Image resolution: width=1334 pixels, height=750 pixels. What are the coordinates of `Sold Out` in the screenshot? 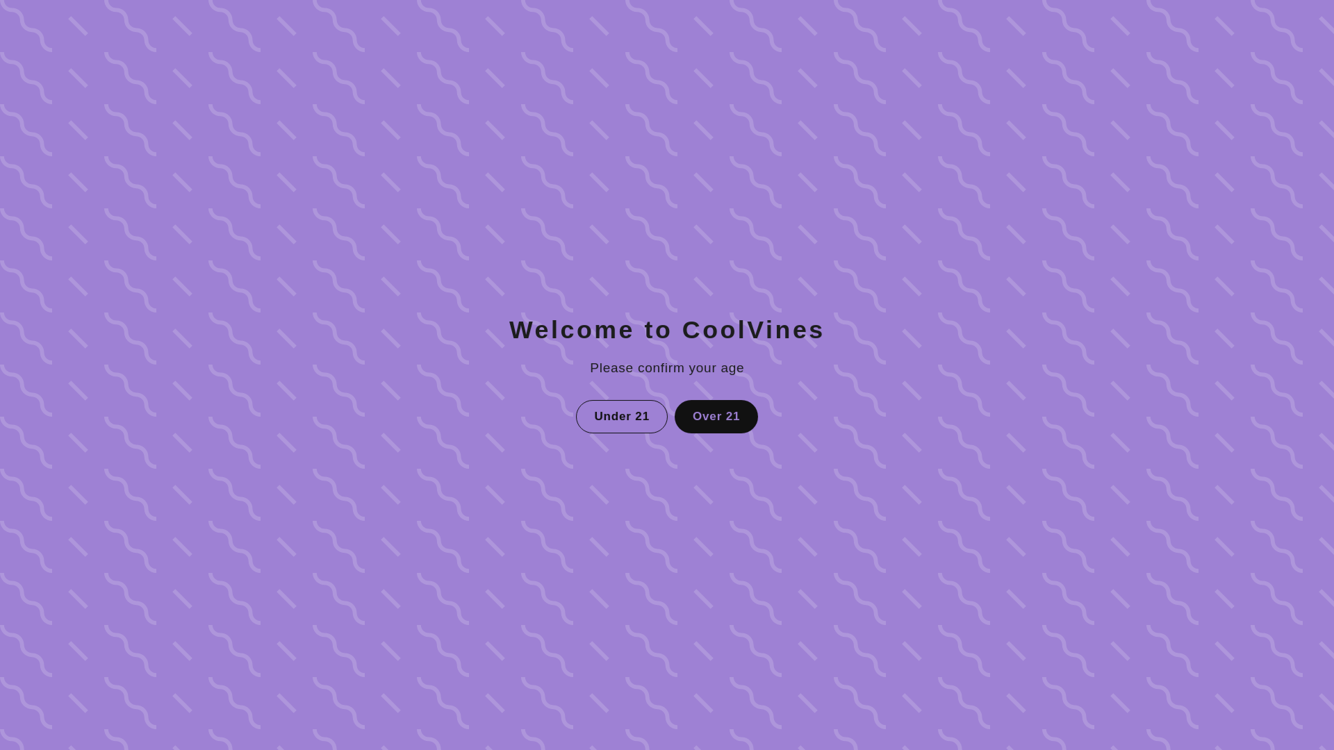 It's located at (932, 283).